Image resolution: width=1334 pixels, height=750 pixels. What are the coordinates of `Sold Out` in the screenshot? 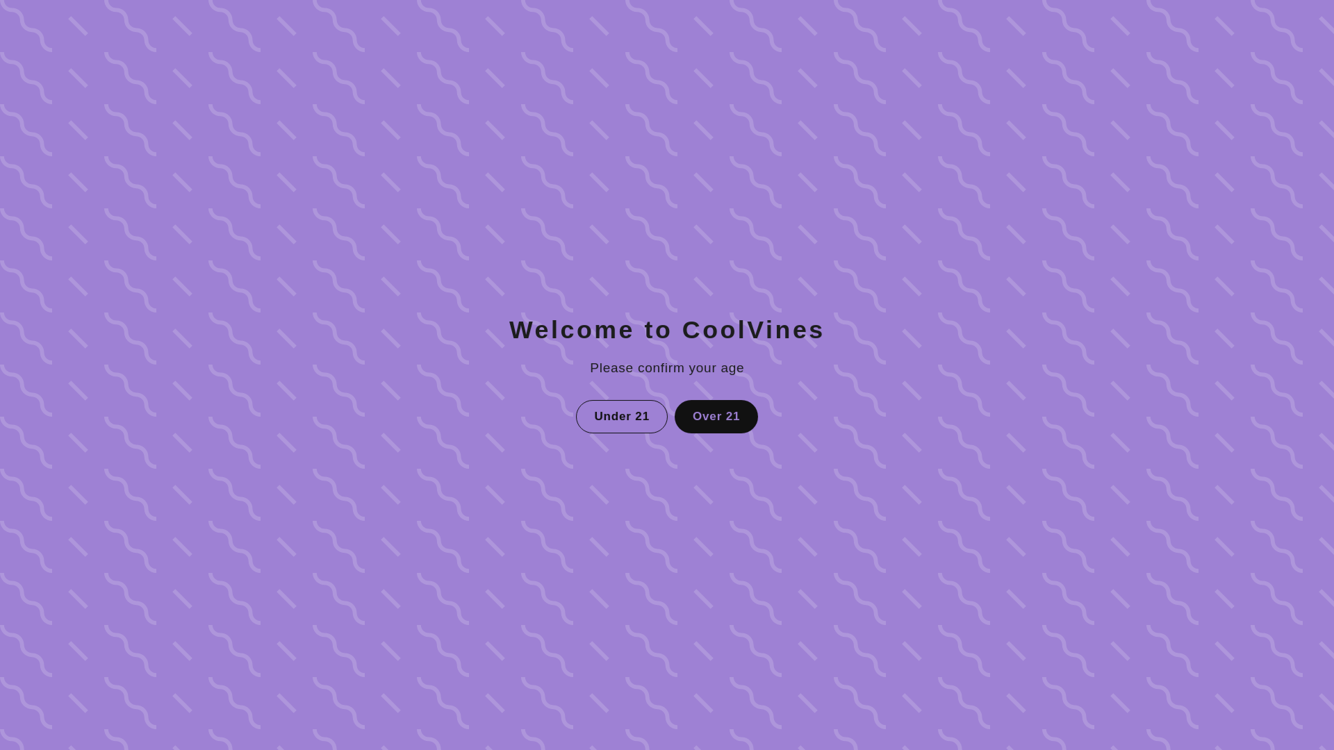 It's located at (932, 283).